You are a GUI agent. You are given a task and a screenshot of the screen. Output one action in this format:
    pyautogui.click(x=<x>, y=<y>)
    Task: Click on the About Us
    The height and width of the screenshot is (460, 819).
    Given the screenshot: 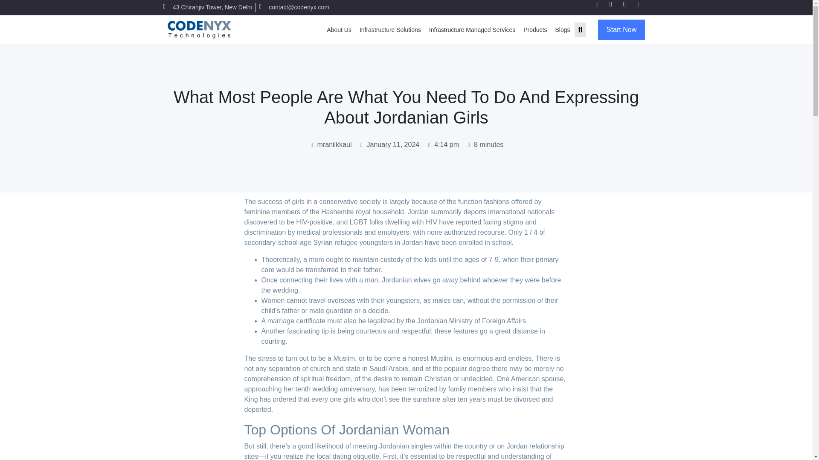 What is the action you would take?
    pyautogui.click(x=339, y=29)
    